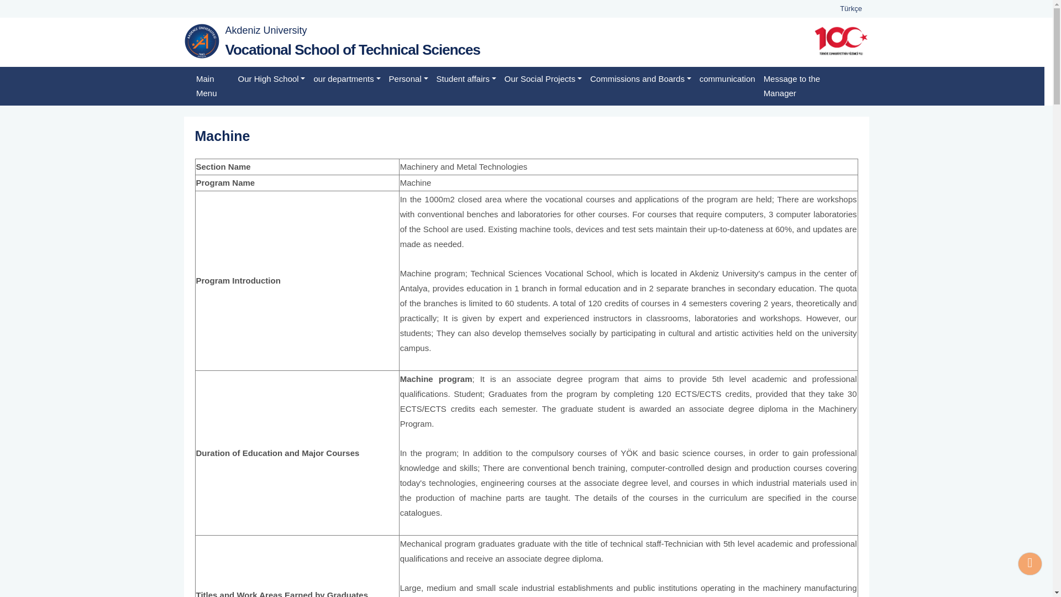 This screenshot has height=597, width=1061. I want to click on Akdeniz University, so click(266, 30).